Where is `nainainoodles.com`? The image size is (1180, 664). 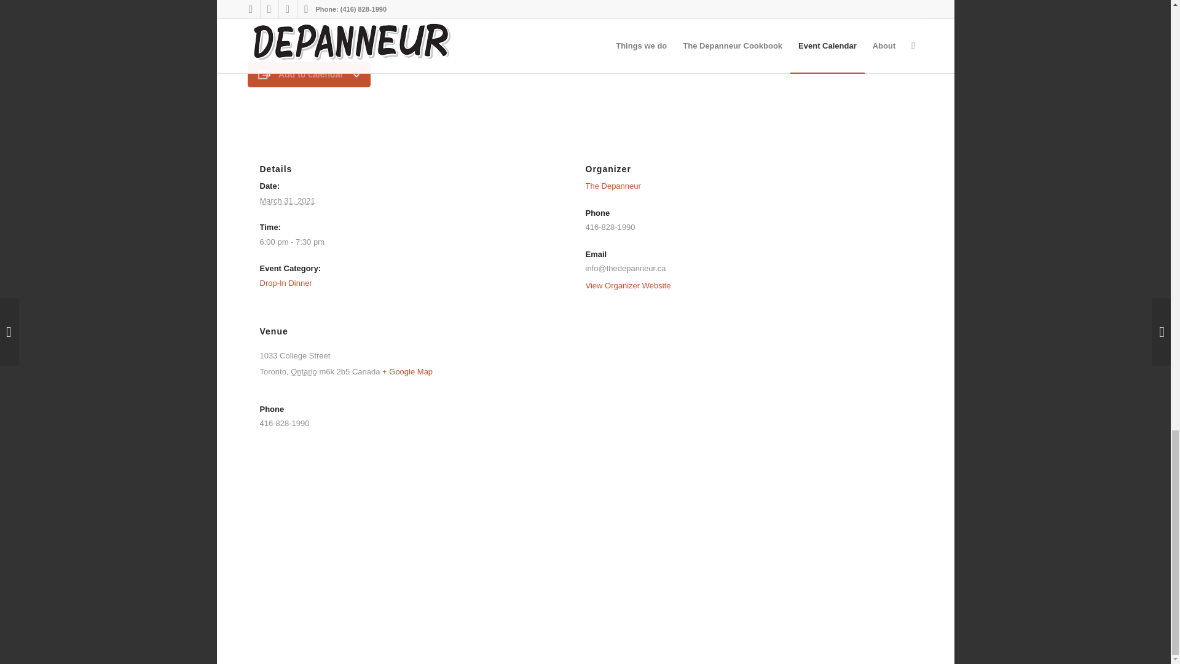
nainainoodles.com is located at coordinates (406, 8).